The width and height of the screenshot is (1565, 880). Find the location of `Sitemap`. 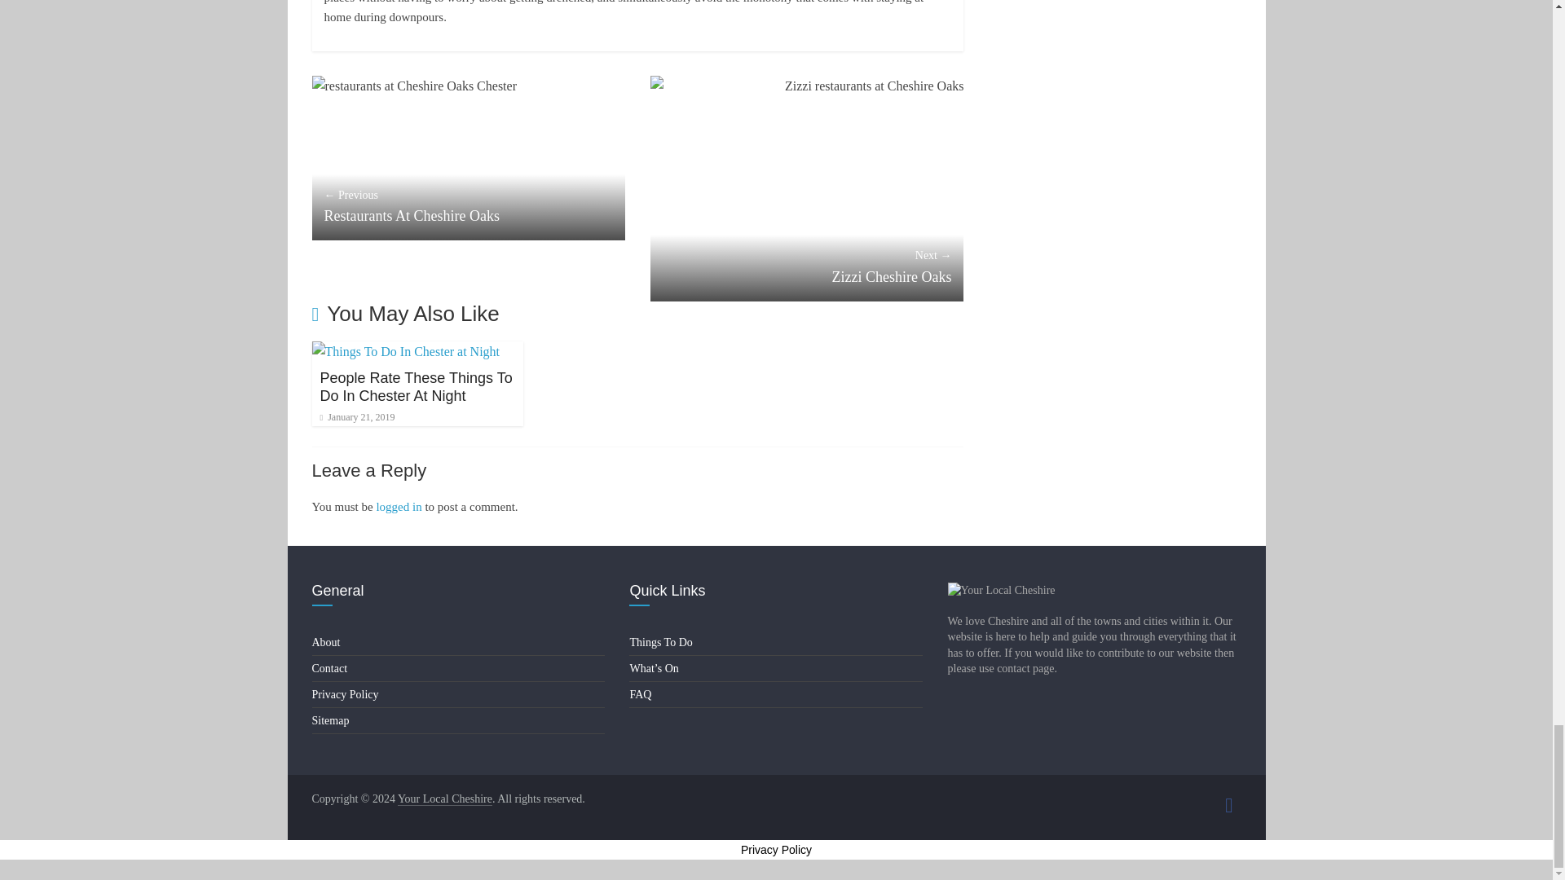

Sitemap is located at coordinates (330, 720).